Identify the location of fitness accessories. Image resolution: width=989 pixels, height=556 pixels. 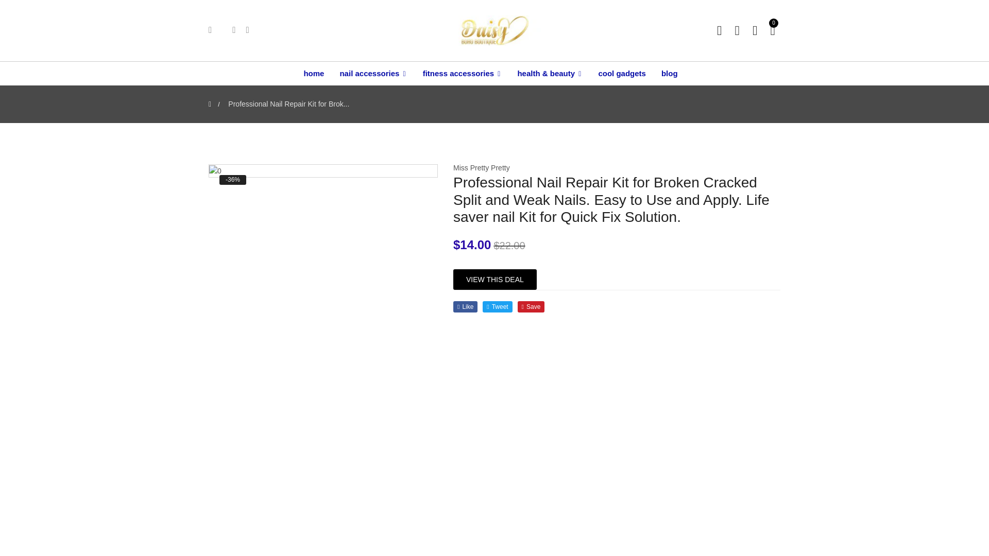
(463, 73).